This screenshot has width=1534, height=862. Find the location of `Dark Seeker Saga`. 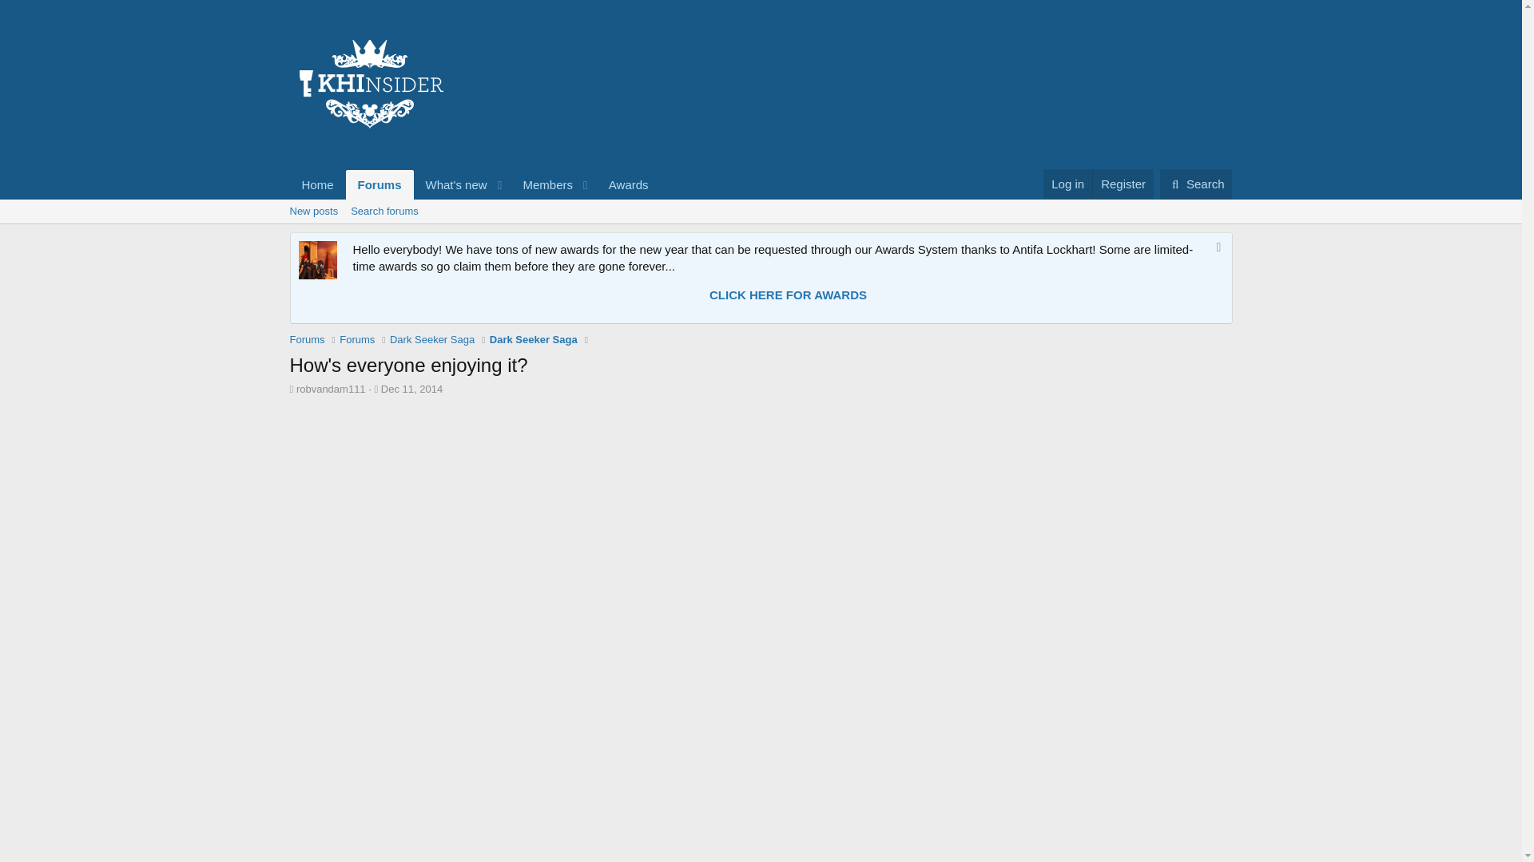

Dark Seeker Saga is located at coordinates (431, 340).